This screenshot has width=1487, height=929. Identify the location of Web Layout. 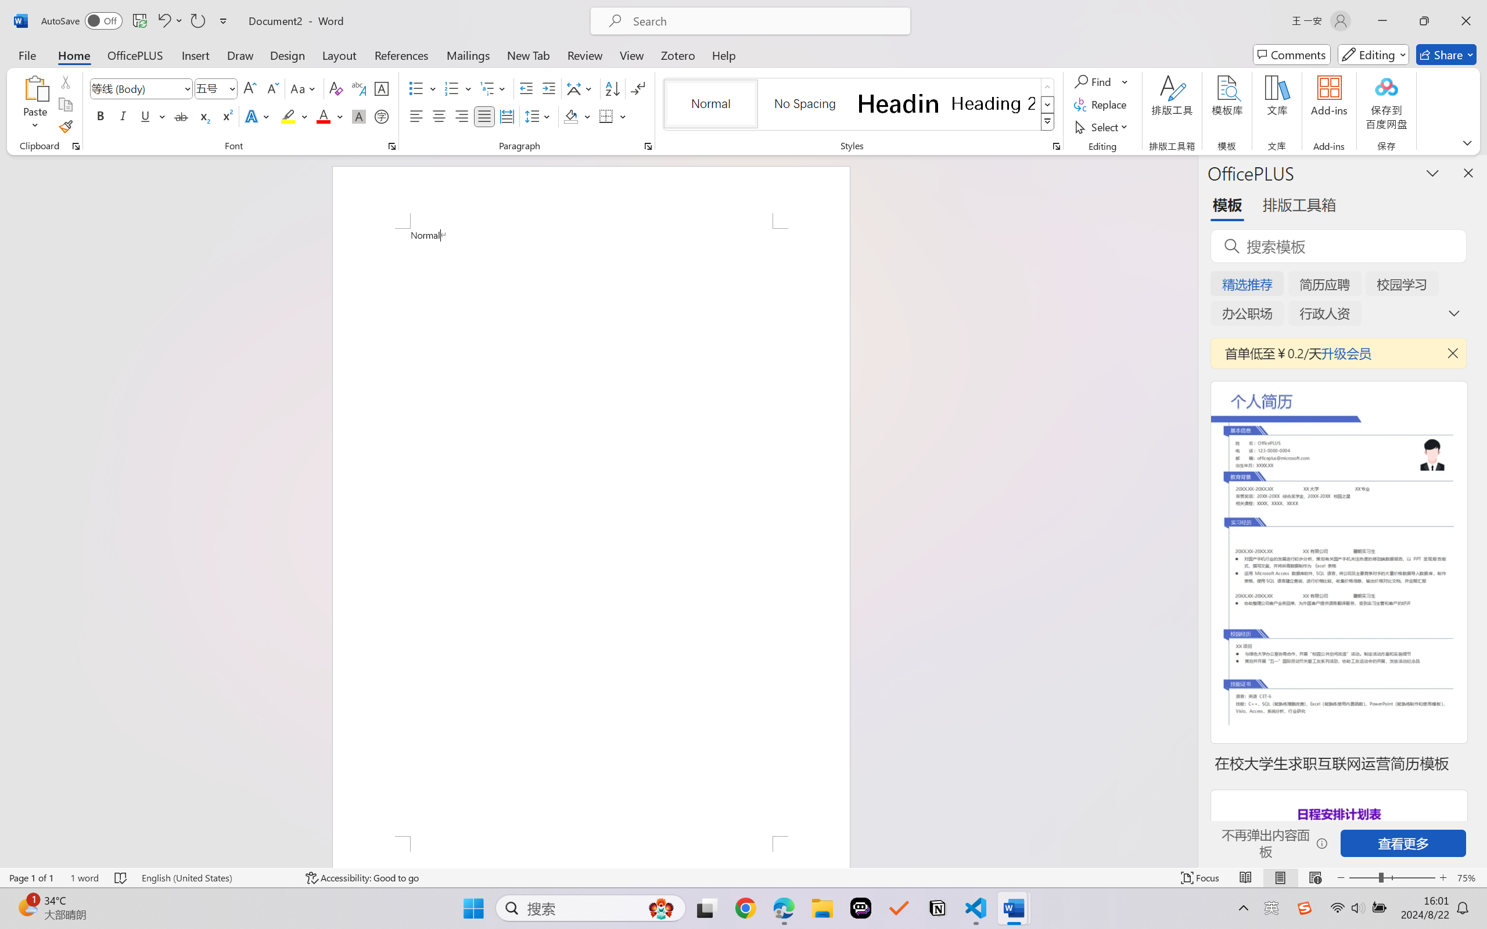
(1315, 878).